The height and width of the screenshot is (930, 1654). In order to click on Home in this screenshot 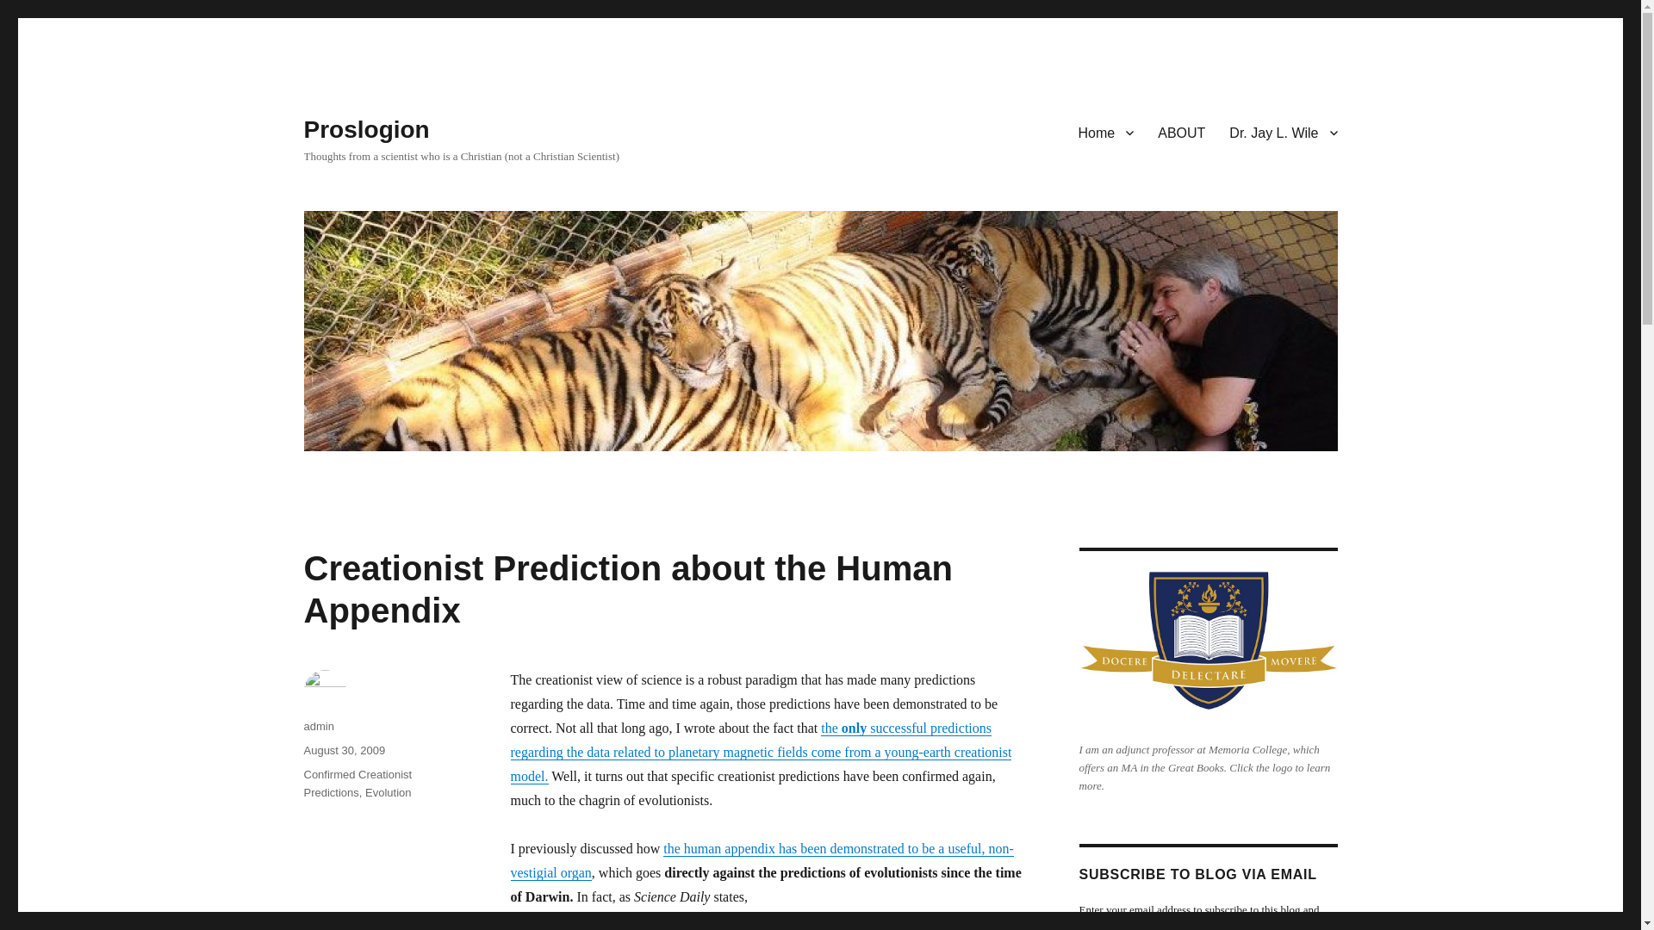, I will do `click(1106, 132)`.